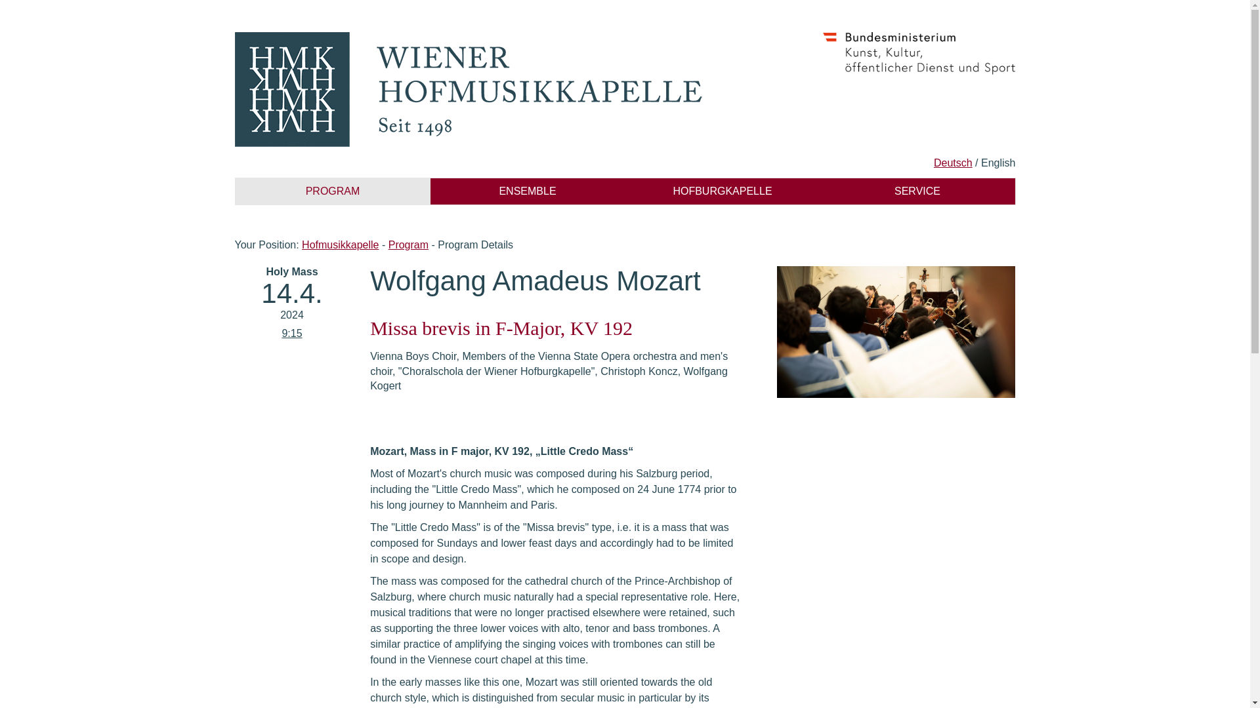 Image resolution: width=1260 pixels, height=708 pixels. Describe the element at coordinates (340, 245) in the screenshot. I see `Hofmusikkapelle` at that location.